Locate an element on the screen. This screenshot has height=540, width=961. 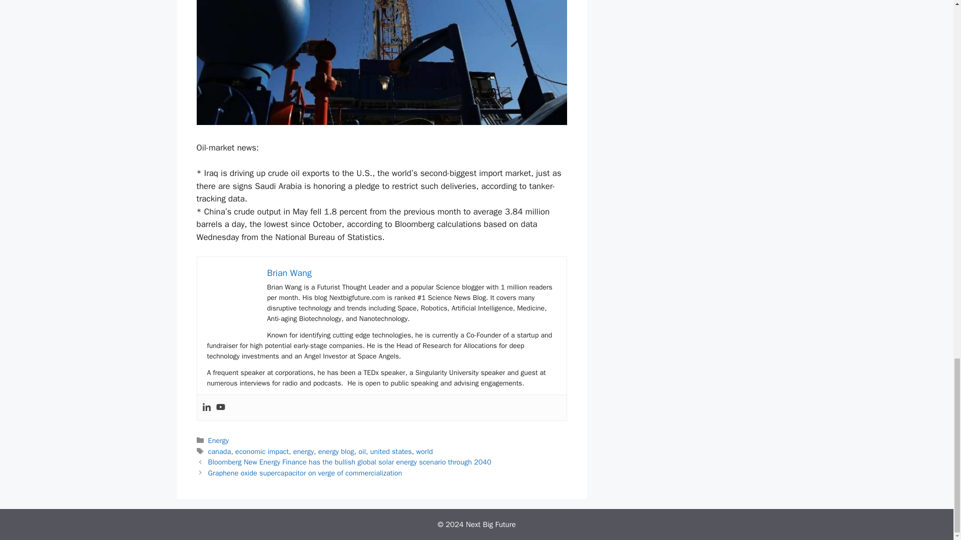
Graphene oxide supercapacitor on verge of commercialization is located at coordinates (305, 473).